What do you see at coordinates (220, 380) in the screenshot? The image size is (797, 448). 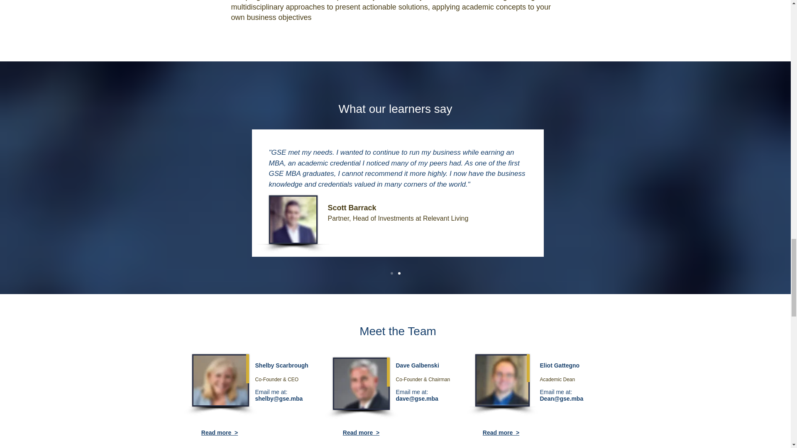 I see `stock-photo-bearded-middle-aged-man-wear` at bounding box center [220, 380].